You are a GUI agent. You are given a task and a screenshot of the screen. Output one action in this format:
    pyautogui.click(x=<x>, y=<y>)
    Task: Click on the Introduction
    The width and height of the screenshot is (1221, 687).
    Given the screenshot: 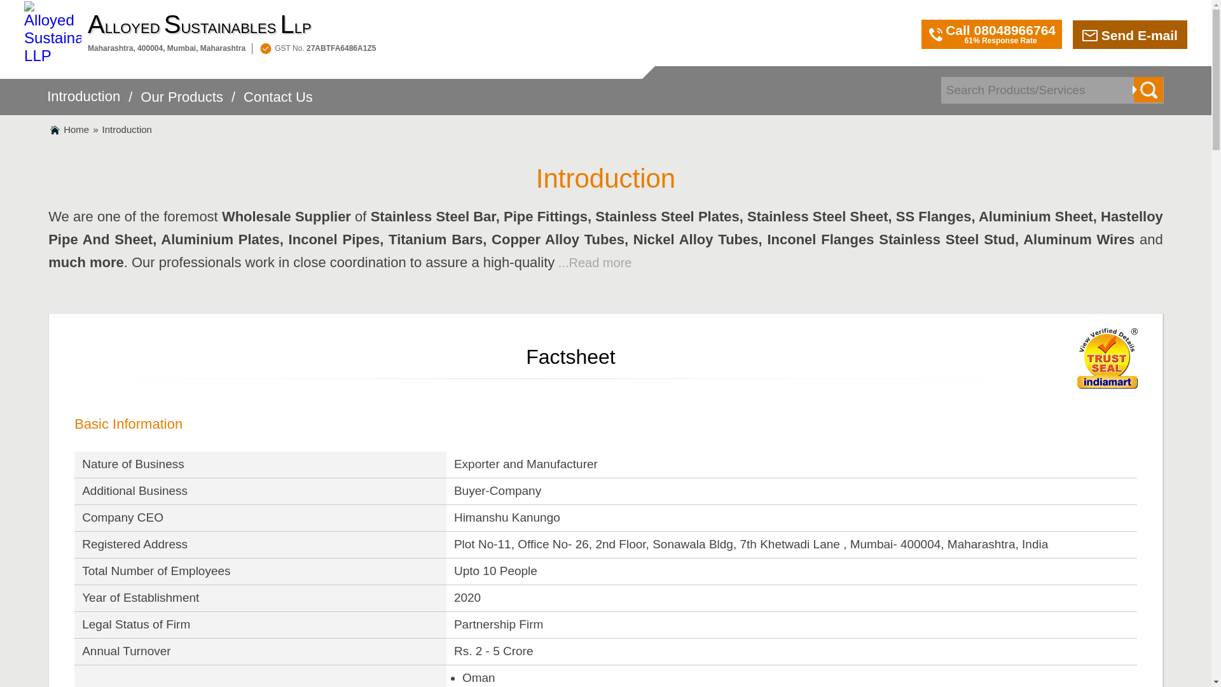 What is the action you would take?
    pyautogui.click(x=83, y=103)
    